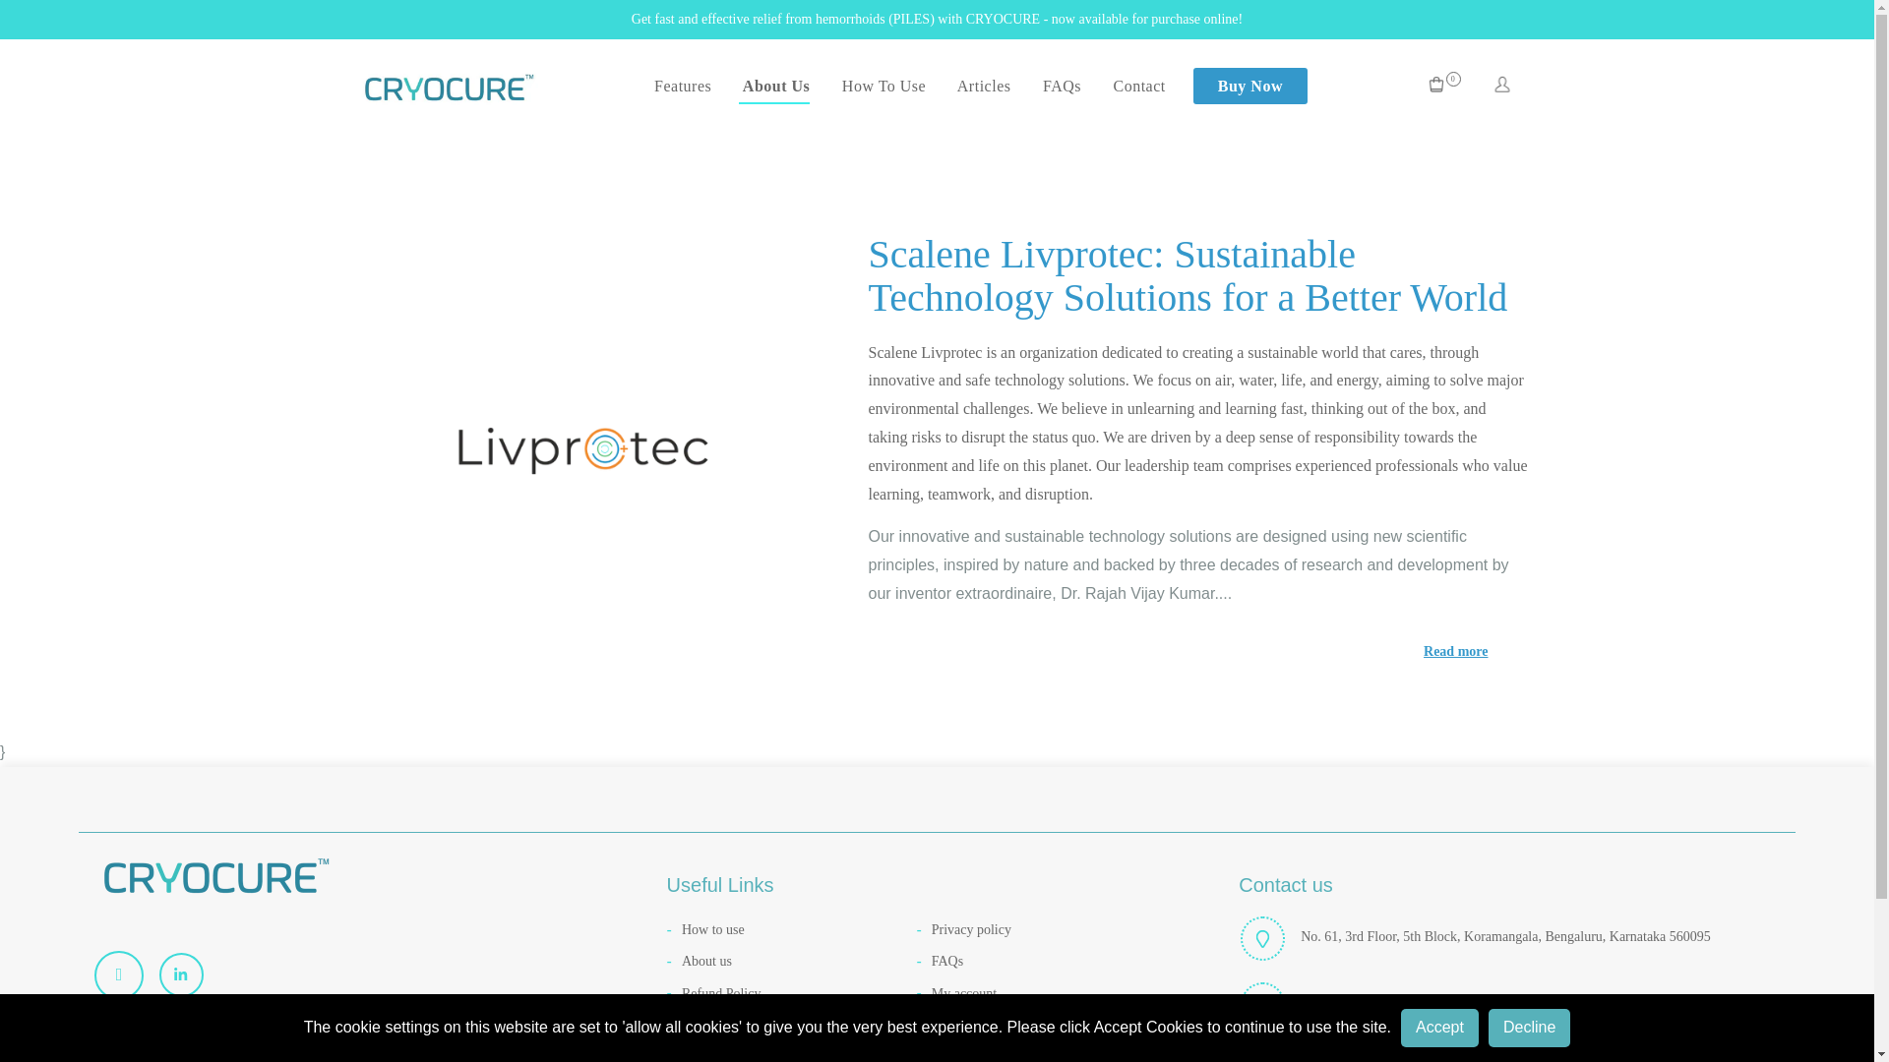 The height and width of the screenshot is (1062, 1889). Describe the element at coordinates (791, 930) in the screenshot. I see `How to use` at that location.